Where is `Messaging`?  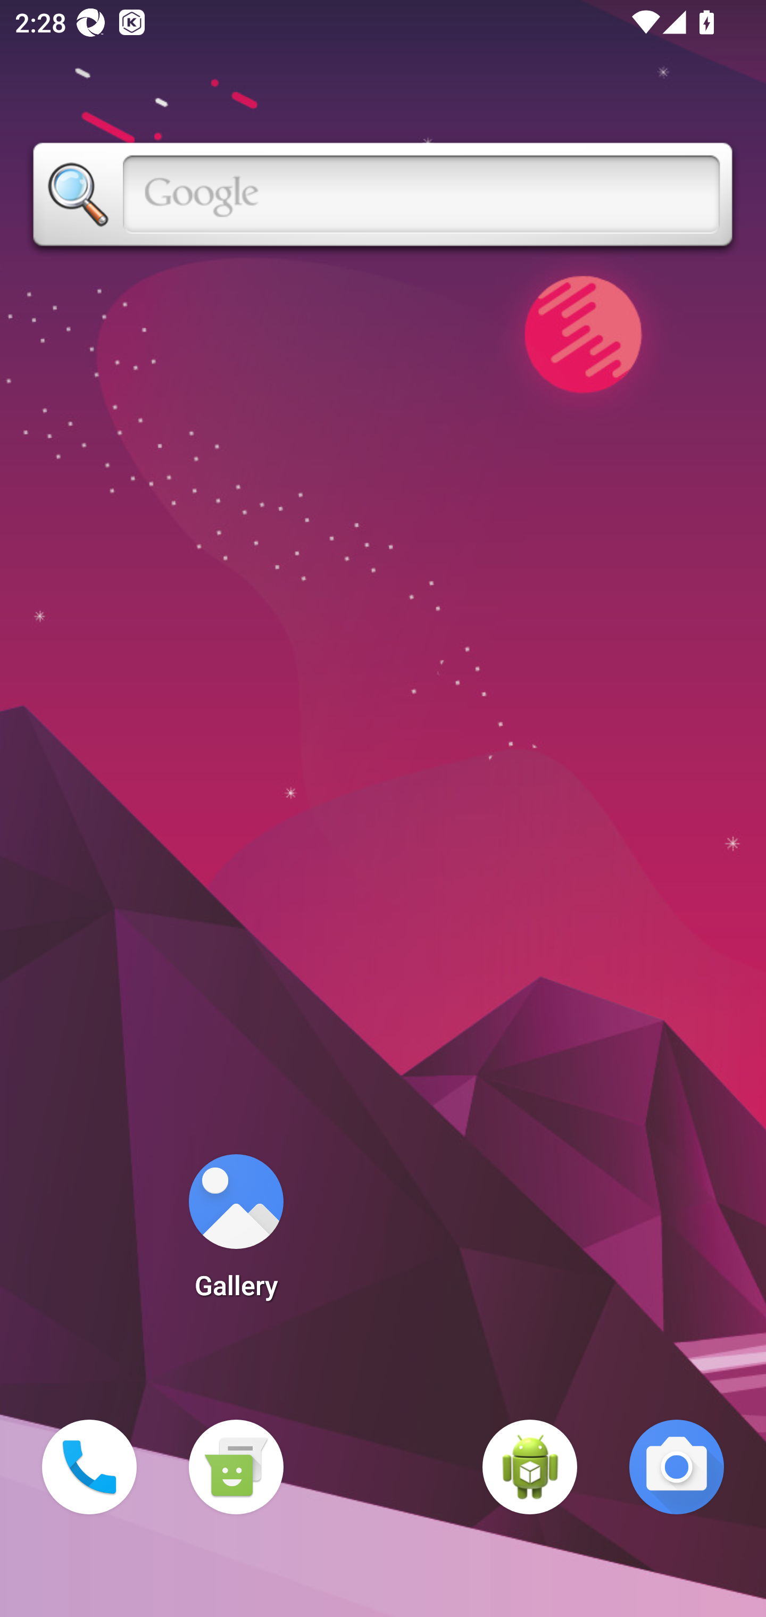
Messaging is located at coordinates (236, 1467).